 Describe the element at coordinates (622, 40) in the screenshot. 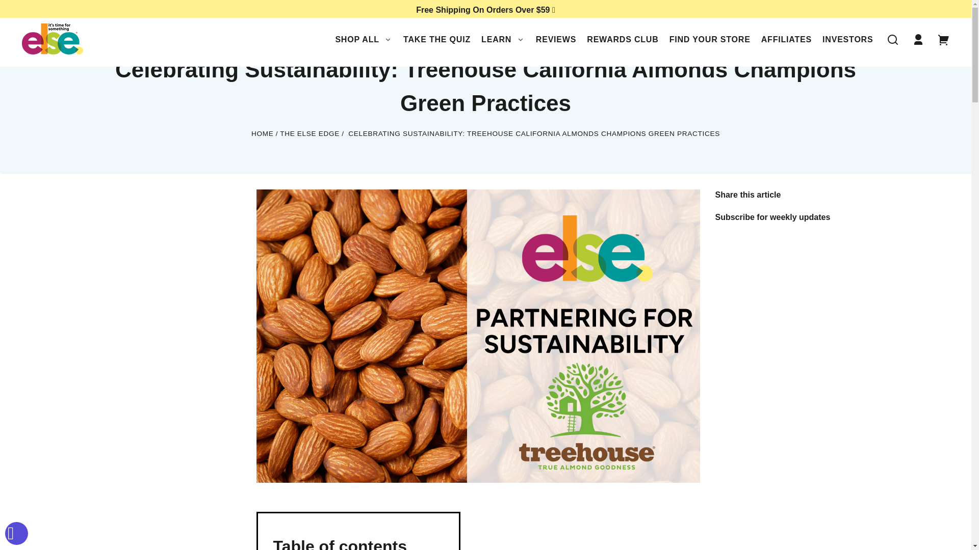

I see `REWARDS CLUB` at that location.